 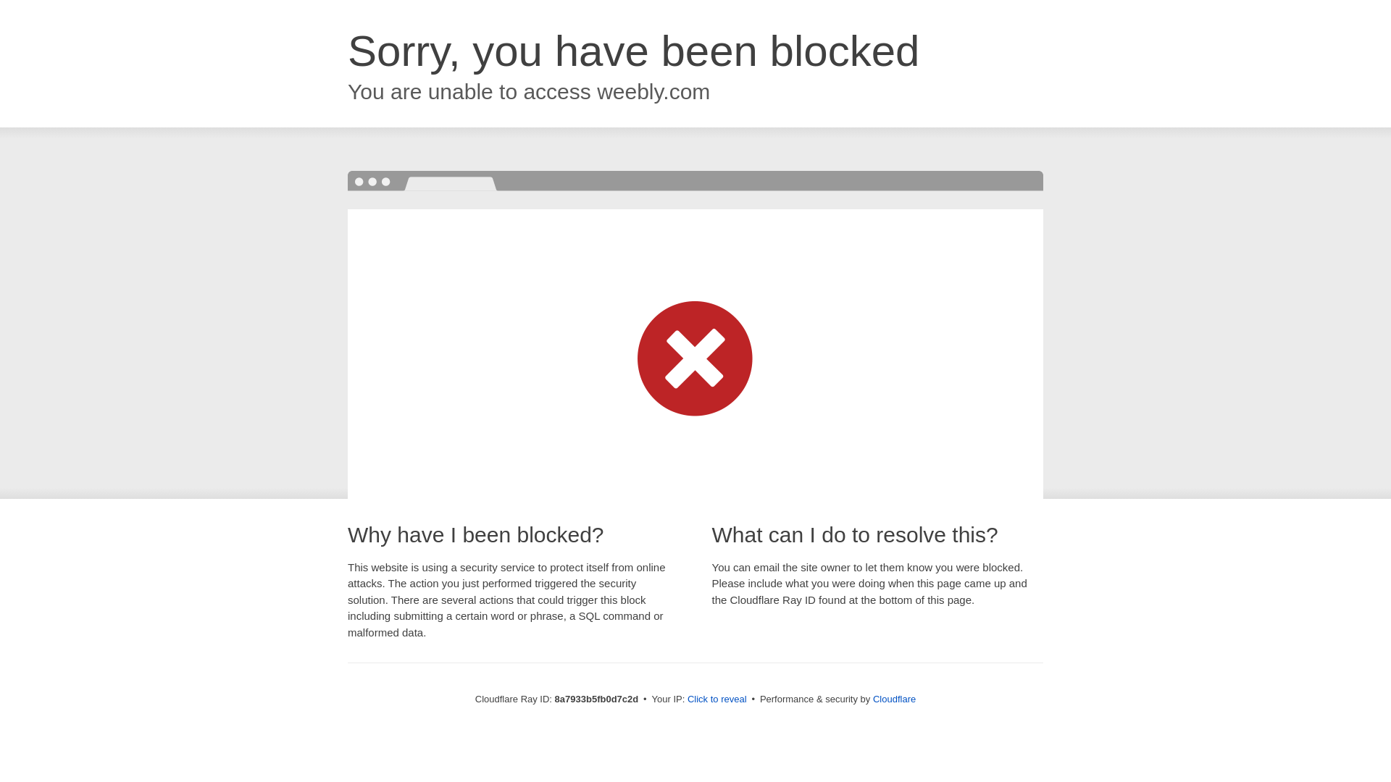 I want to click on Cloudflare, so click(x=894, y=699).